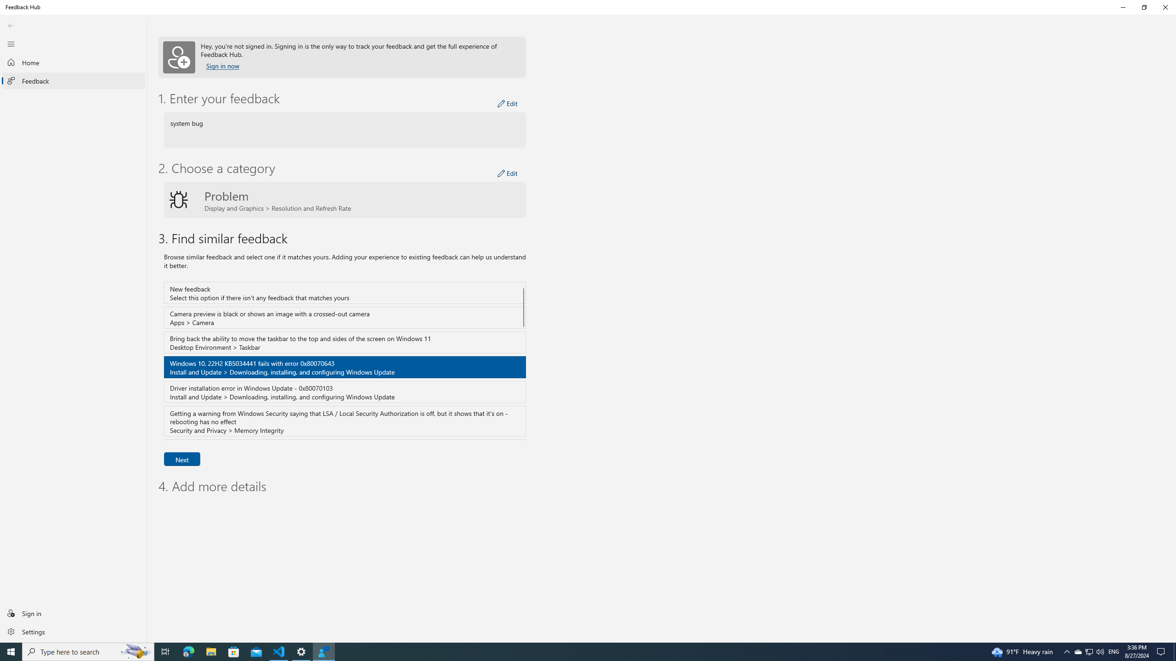 This screenshot has width=1176, height=661. What do you see at coordinates (323, 652) in the screenshot?
I see `Feedback Hub - 1 running window` at bounding box center [323, 652].